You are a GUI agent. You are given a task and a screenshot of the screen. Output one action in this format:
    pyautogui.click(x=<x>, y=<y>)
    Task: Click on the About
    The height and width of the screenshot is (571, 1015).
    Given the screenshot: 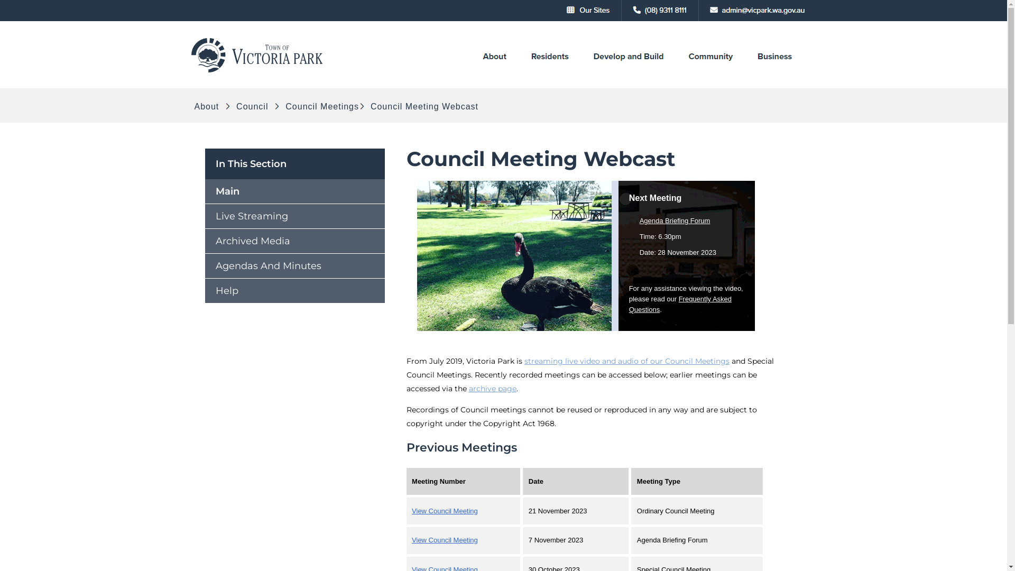 What is the action you would take?
    pyautogui.click(x=208, y=107)
    